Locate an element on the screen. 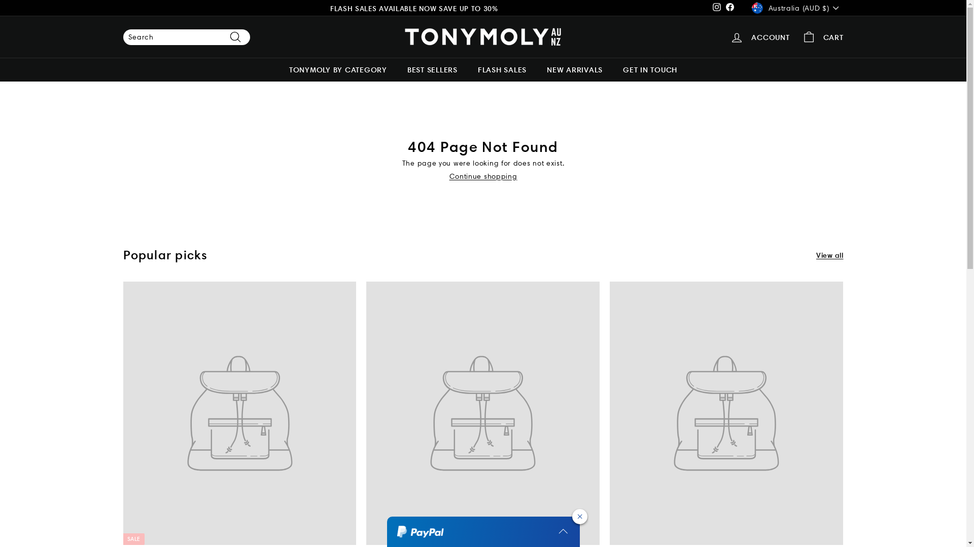 The image size is (974, 547). GET IN TOUCH is located at coordinates (650, 70).